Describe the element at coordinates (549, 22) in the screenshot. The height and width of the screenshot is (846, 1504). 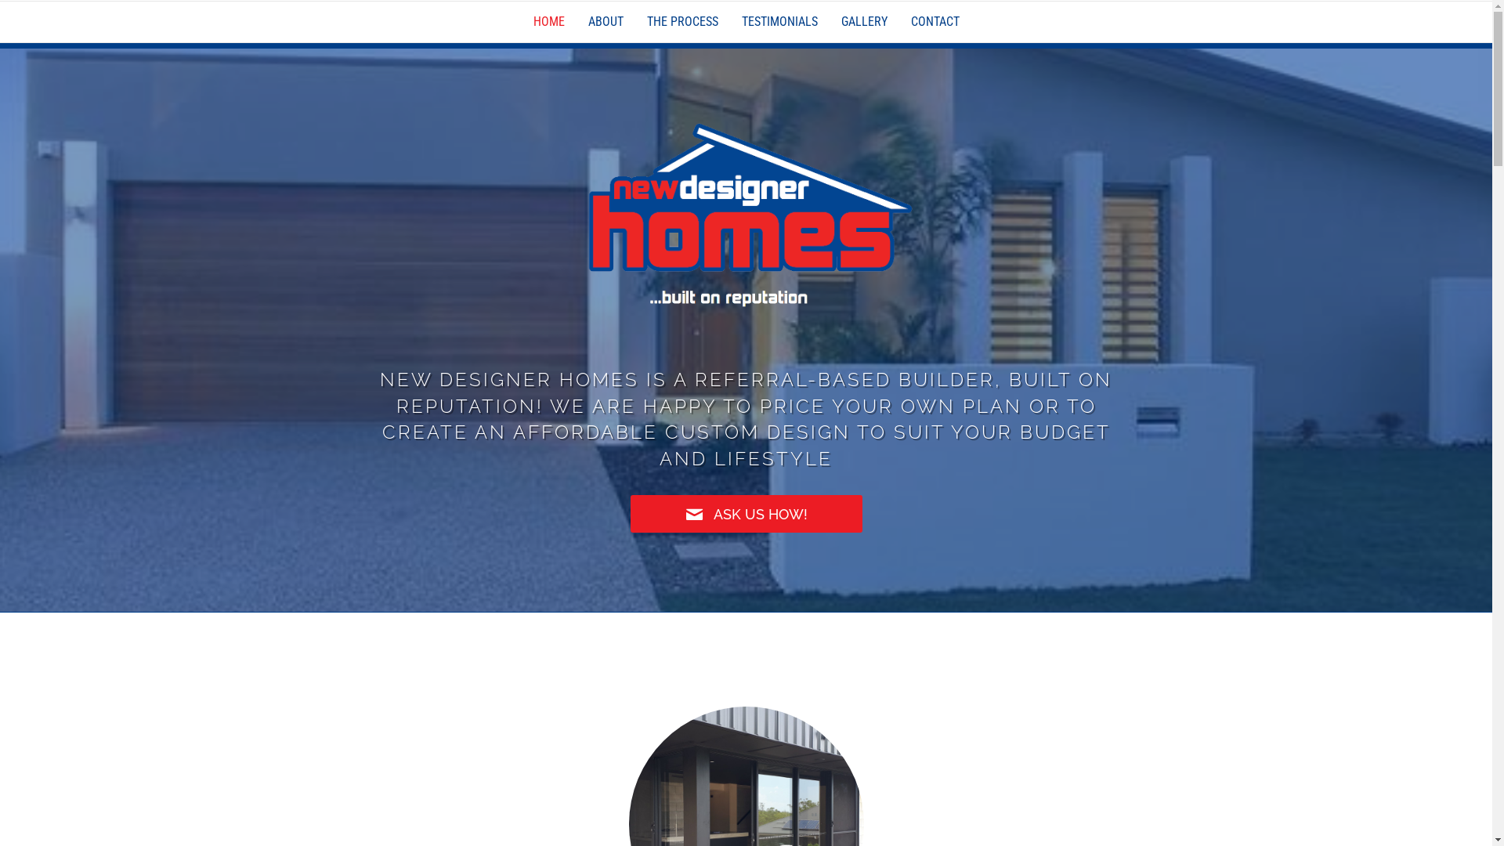
I see `HOME` at that location.